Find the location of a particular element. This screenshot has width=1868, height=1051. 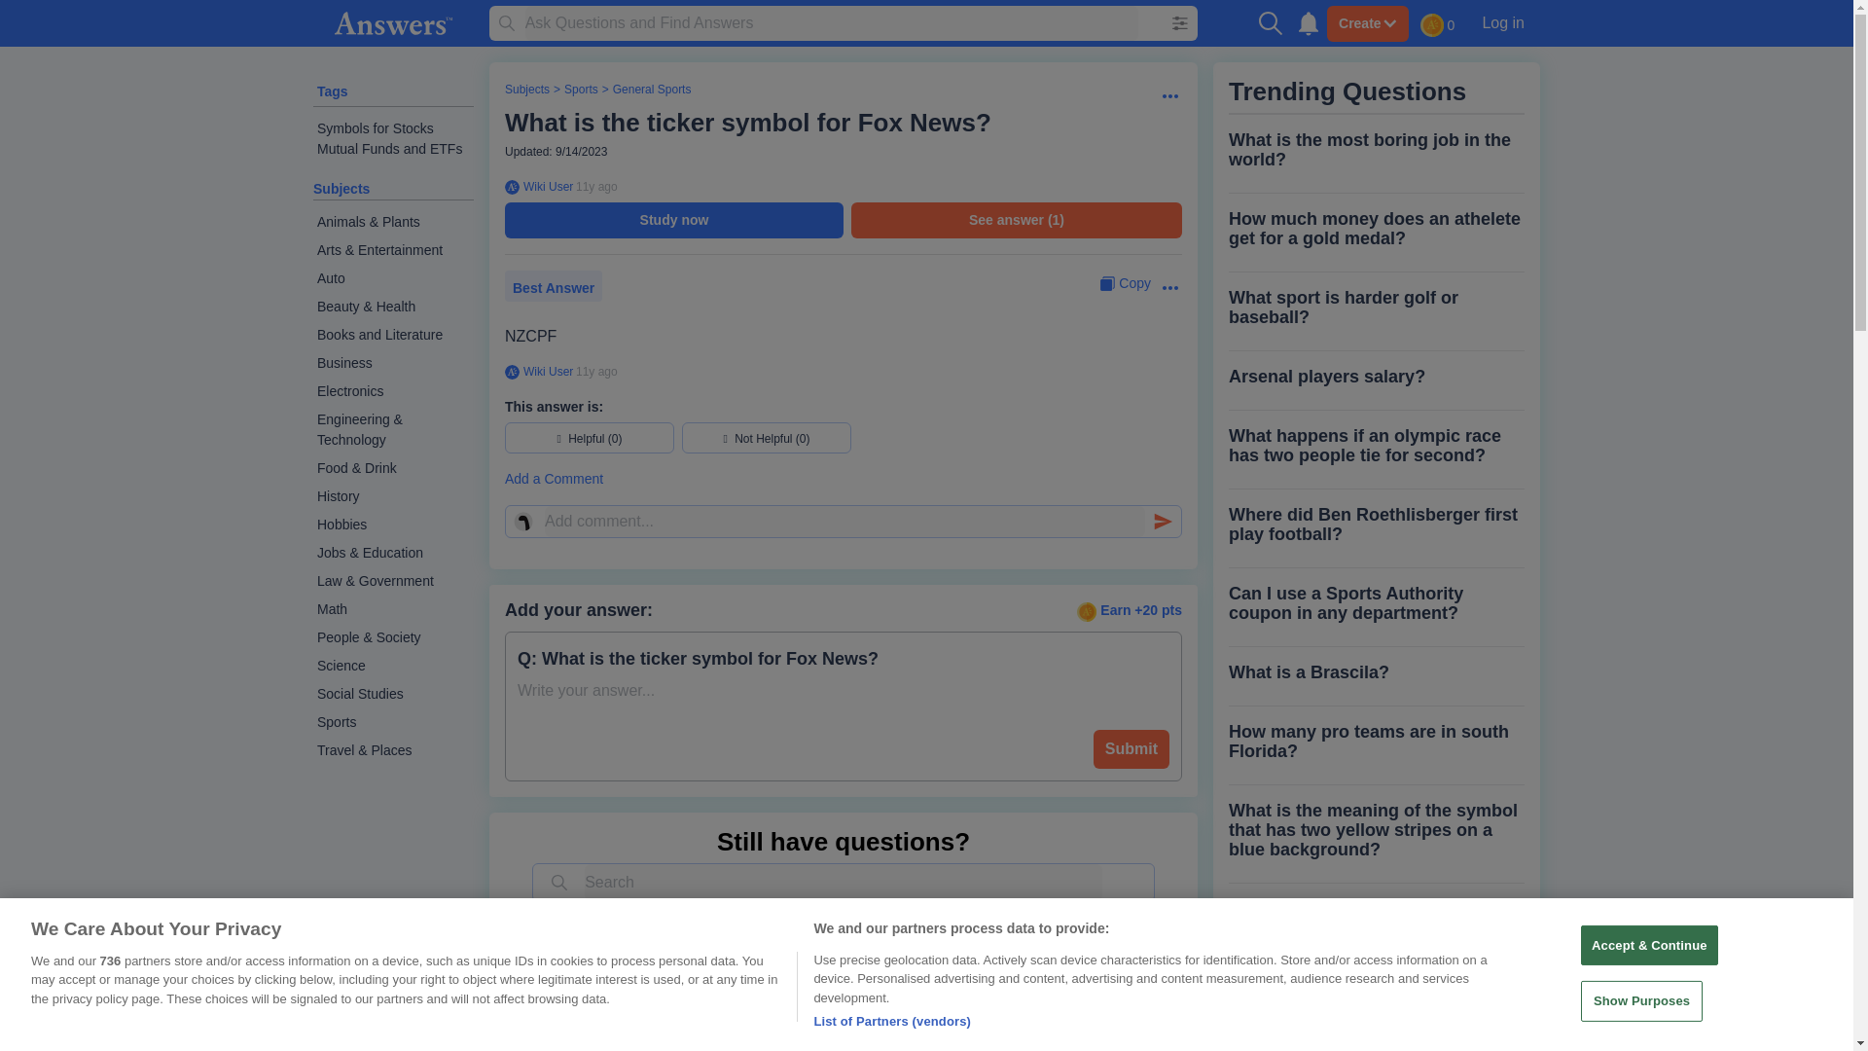

Symbols for Stocks Mutual Funds and ETFs is located at coordinates (393, 138).